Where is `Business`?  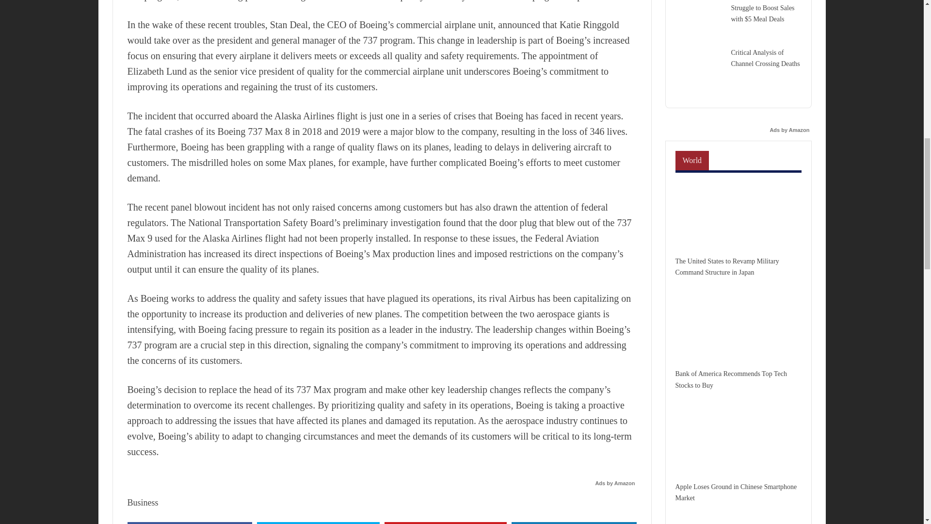
Business is located at coordinates (143, 503).